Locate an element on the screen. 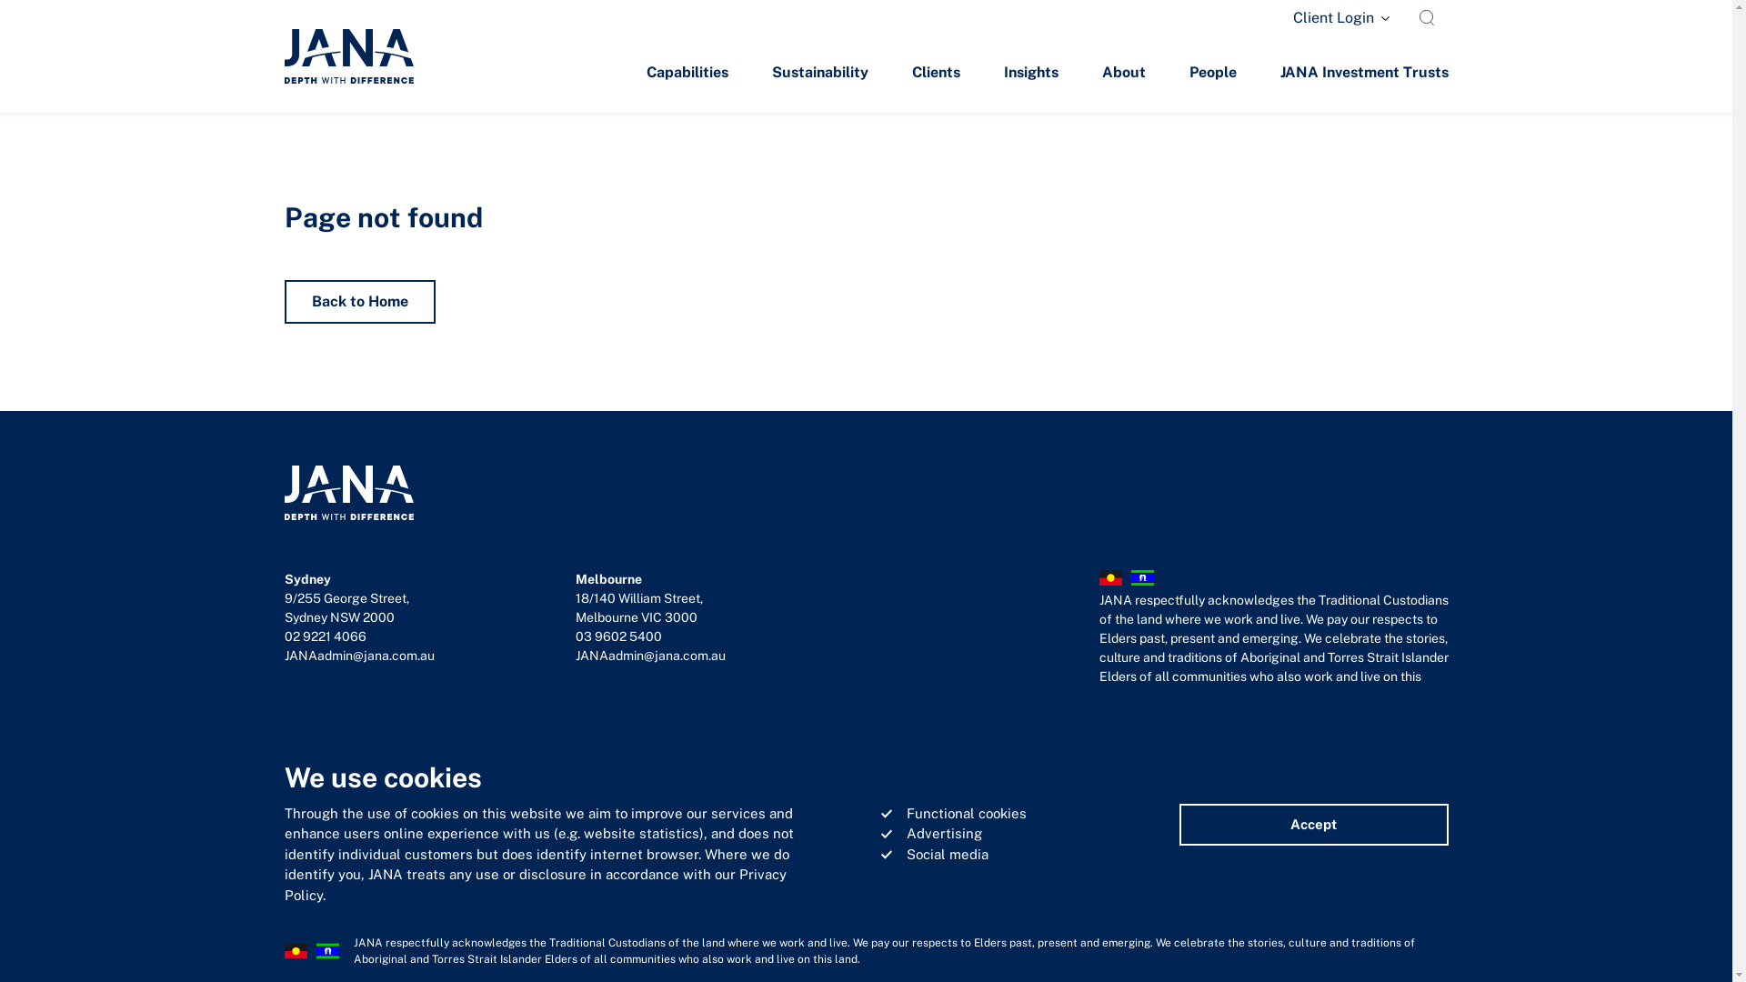 The width and height of the screenshot is (1746, 982). About is located at coordinates (1124, 75).